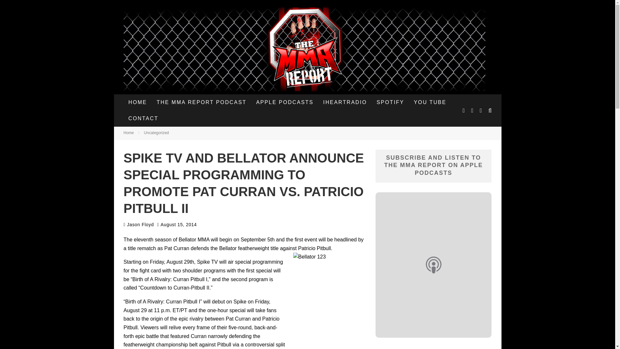 This screenshot has height=349, width=620. What do you see at coordinates (201, 102) in the screenshot?
I see `THE MMA REPORT PODCAST` at bounding box center [201, 102].